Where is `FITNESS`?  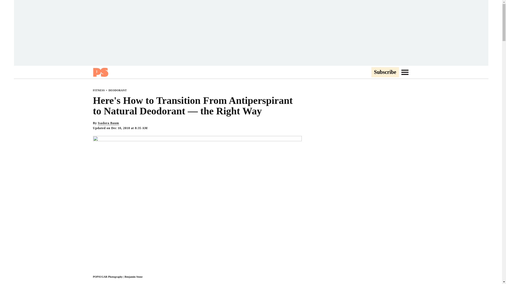
FITNESS is located at coordinates (99, 90).